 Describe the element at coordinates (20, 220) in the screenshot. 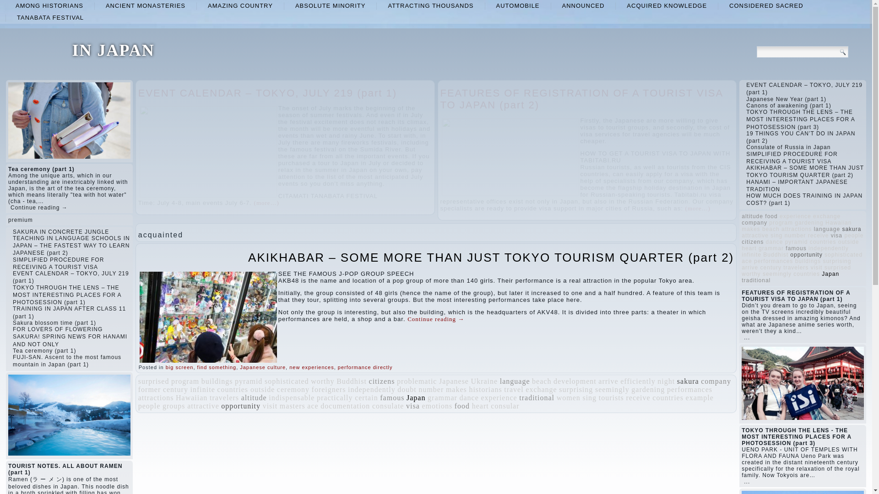

I see `premium` at that location.